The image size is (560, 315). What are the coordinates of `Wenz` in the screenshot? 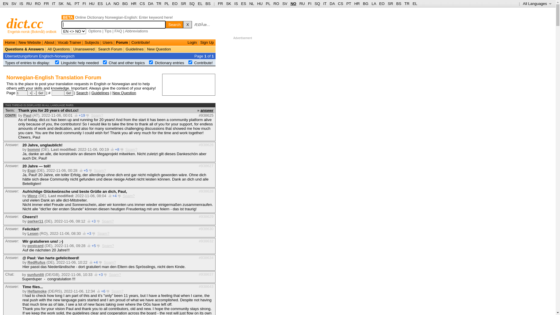 It's located at (32, 196).